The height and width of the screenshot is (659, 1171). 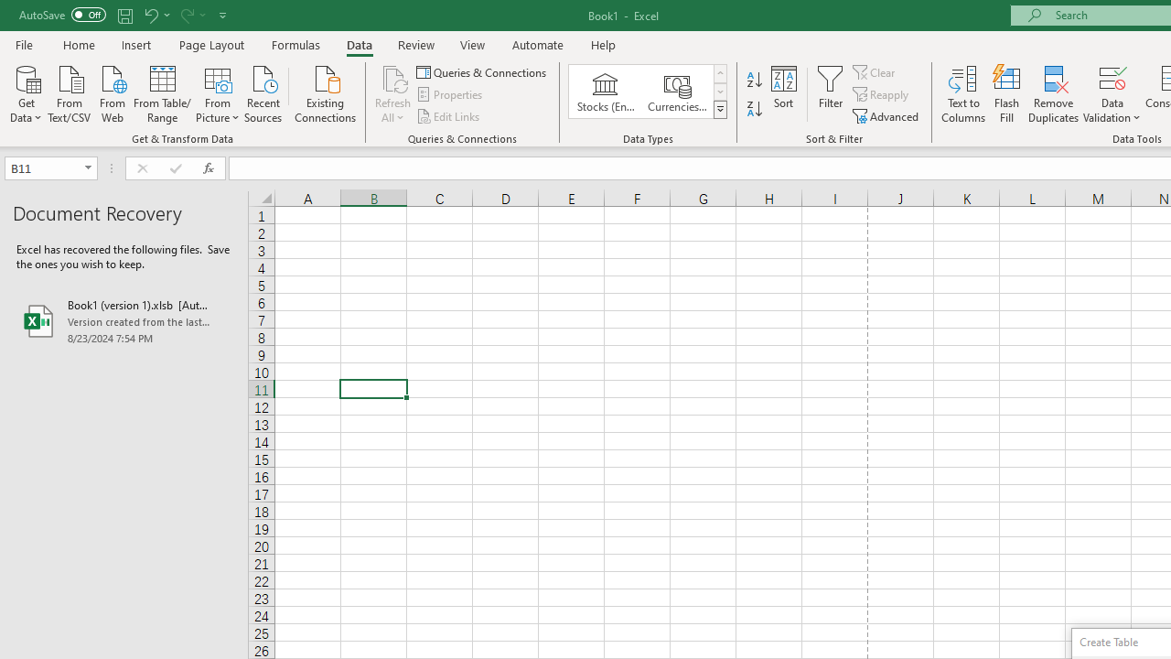 What do you see at coordinates (393, 77) in the screenshot?
I see `Refresh All` at bounding box center [393, 77].